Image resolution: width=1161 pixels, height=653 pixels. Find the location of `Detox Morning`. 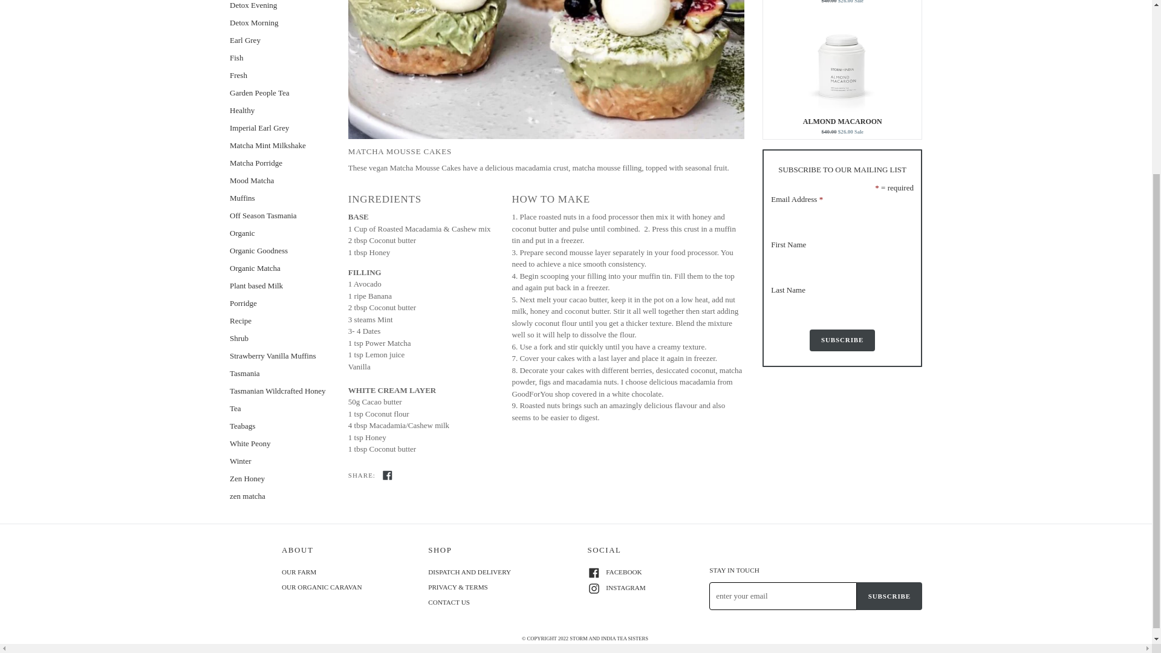

Detox Morning is located at coordinates (279, 22).